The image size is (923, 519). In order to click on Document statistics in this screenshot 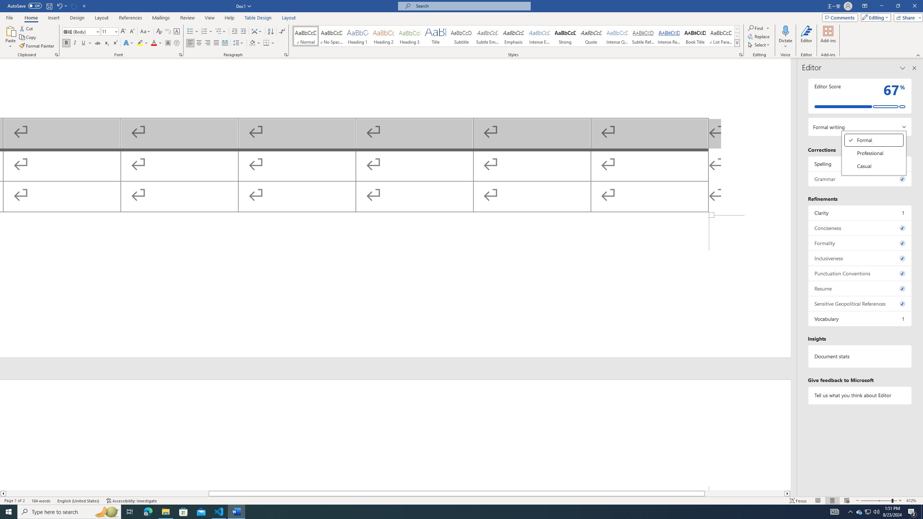, I will do `click(860, 356)`.